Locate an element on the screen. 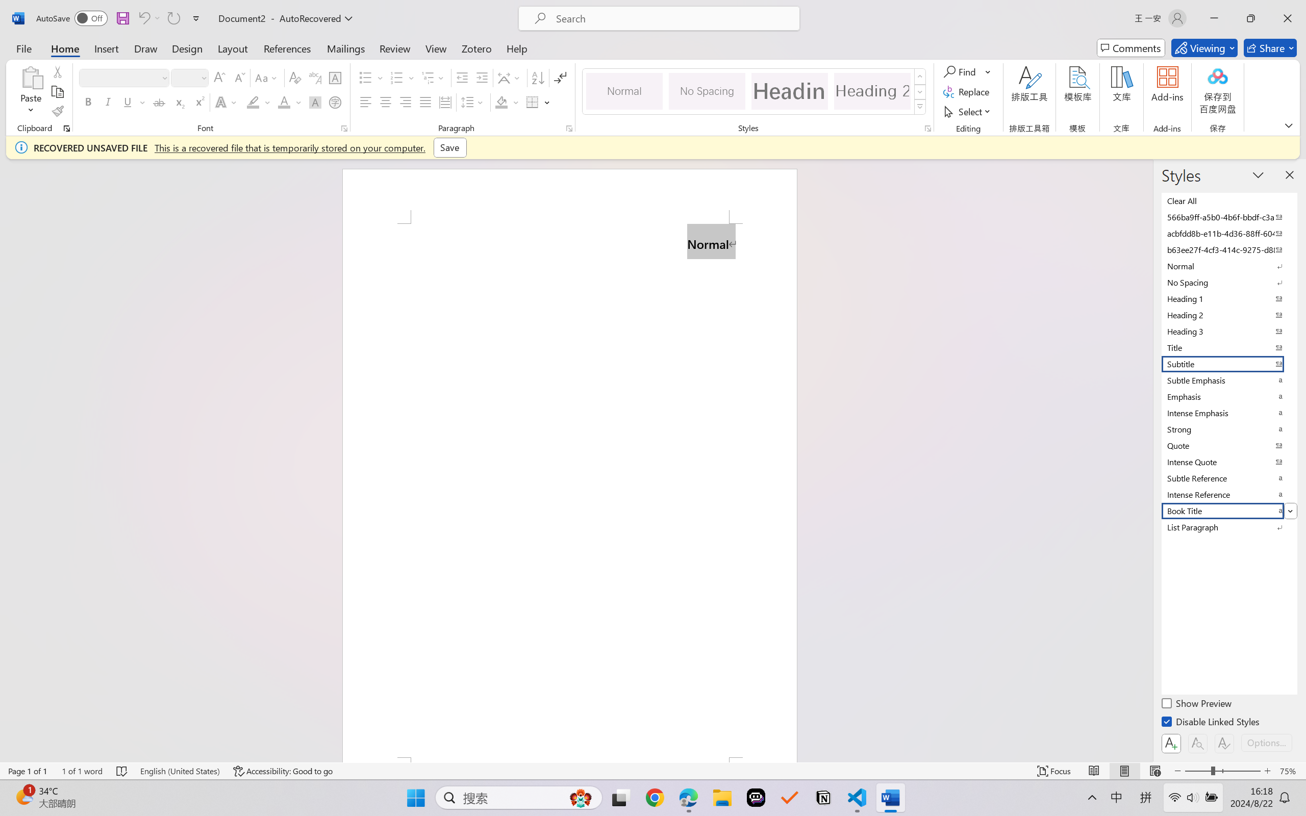 The height and width of the screenshot is (816, 1306). Subtitle is located at coordinates (1228, 364).